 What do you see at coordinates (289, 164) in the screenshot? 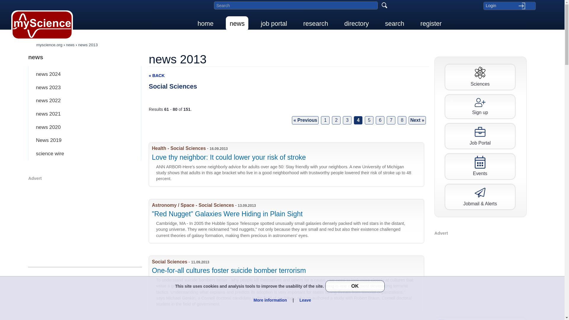
I see `UMICH` at bounding box center [289, 164].